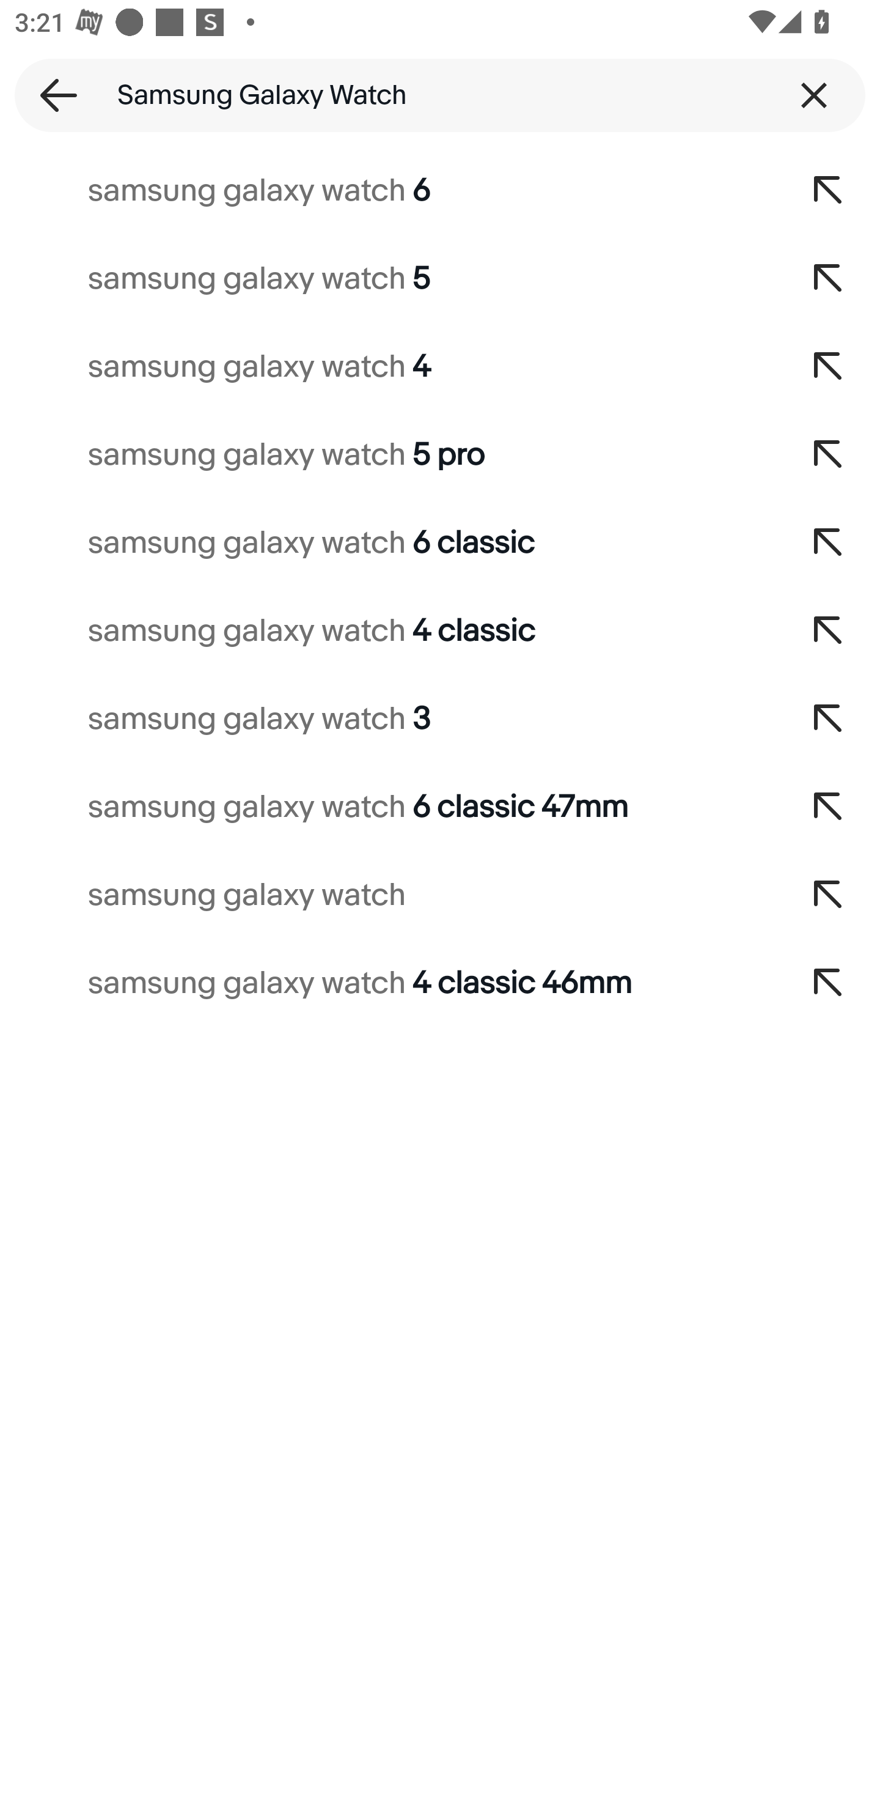 This screenshot has width=880, height=1810. What do you see at coordinates (814, 95) in the screenshot?
I see `Clear query` at bounding box center [814, 95].